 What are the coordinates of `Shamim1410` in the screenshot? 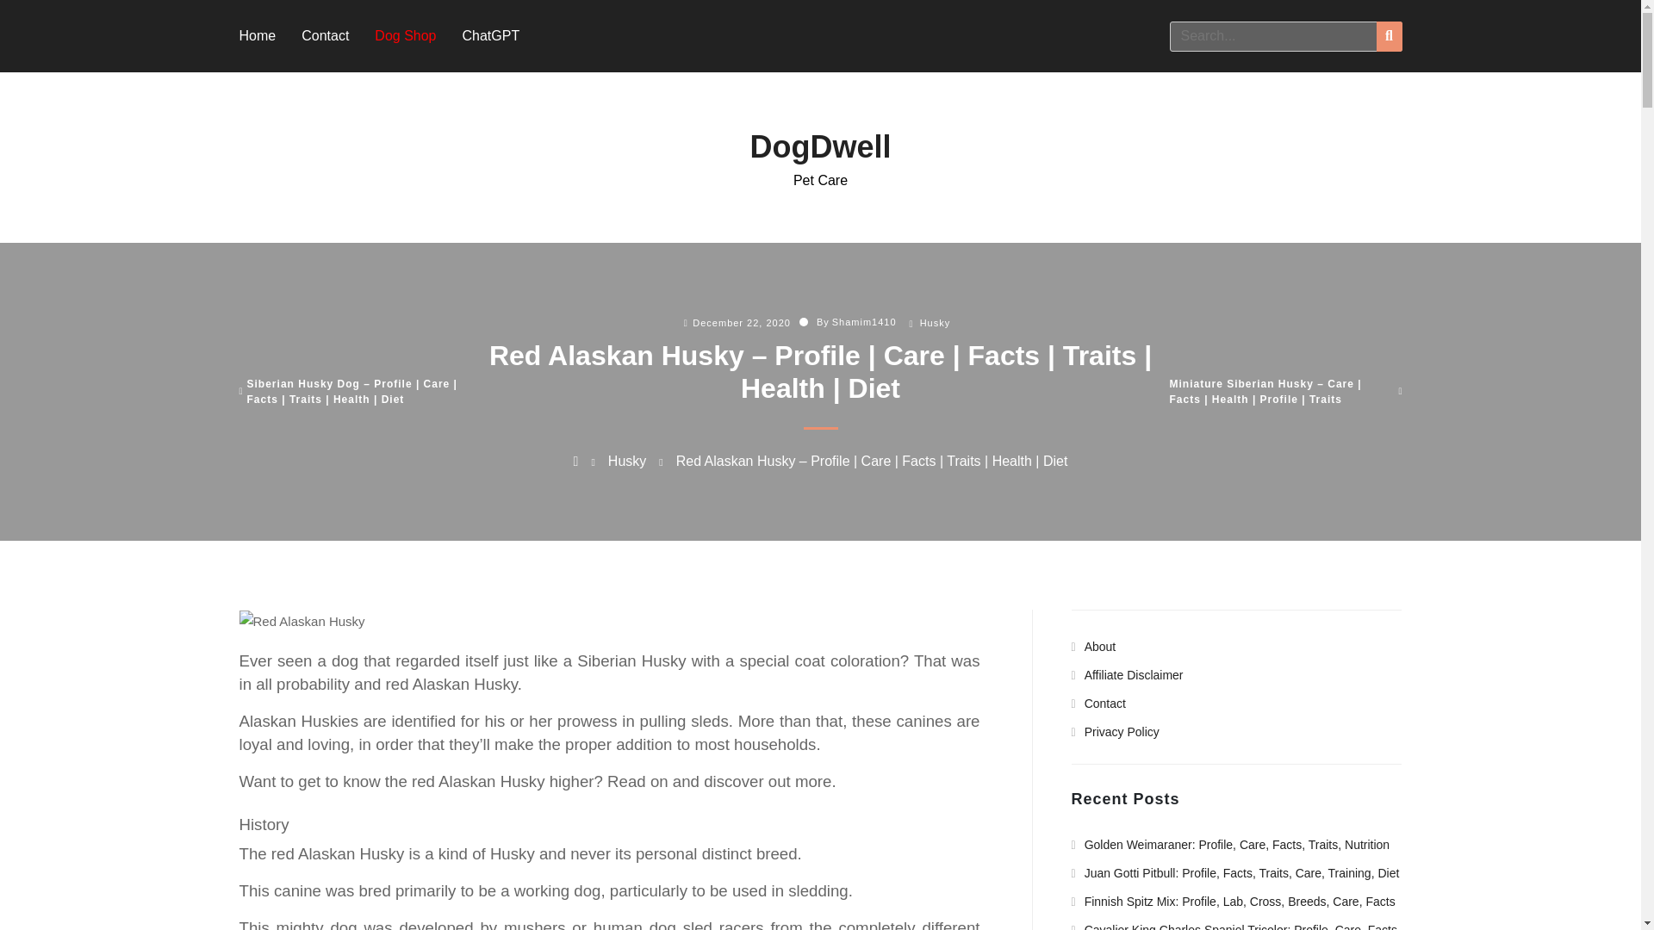 It's located at (863, 322).